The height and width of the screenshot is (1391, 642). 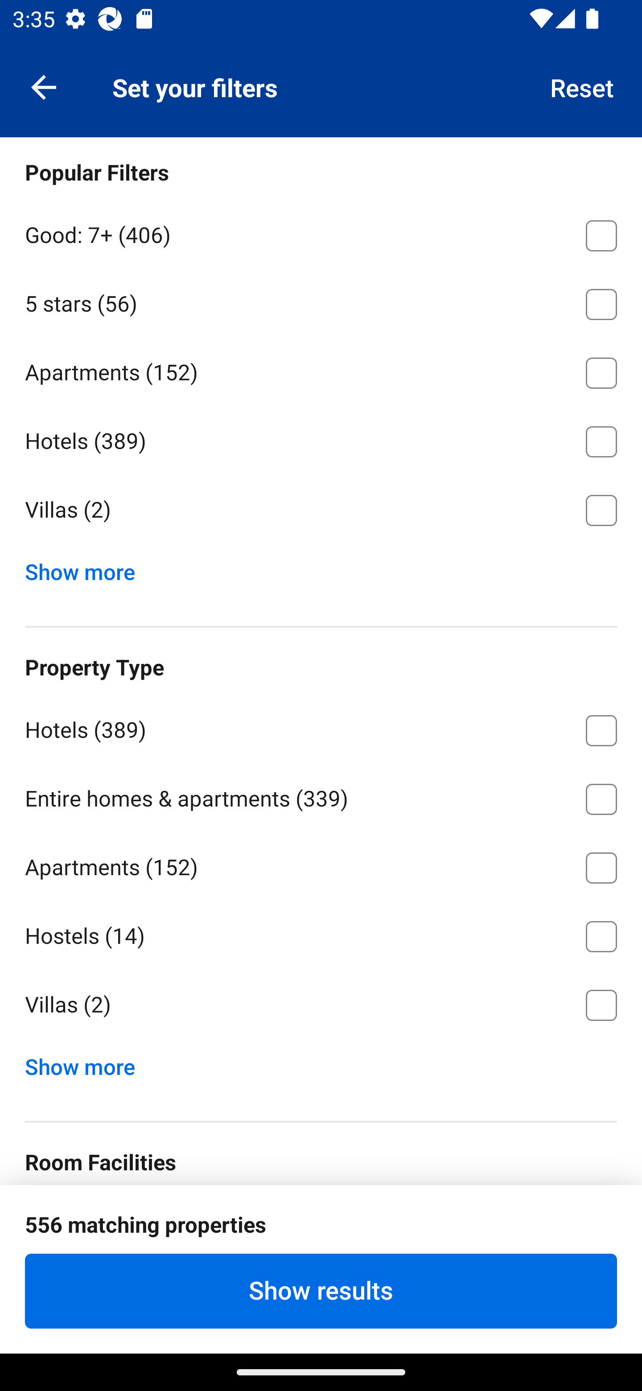 I want to click on Show more, so click(x=86, y=568).